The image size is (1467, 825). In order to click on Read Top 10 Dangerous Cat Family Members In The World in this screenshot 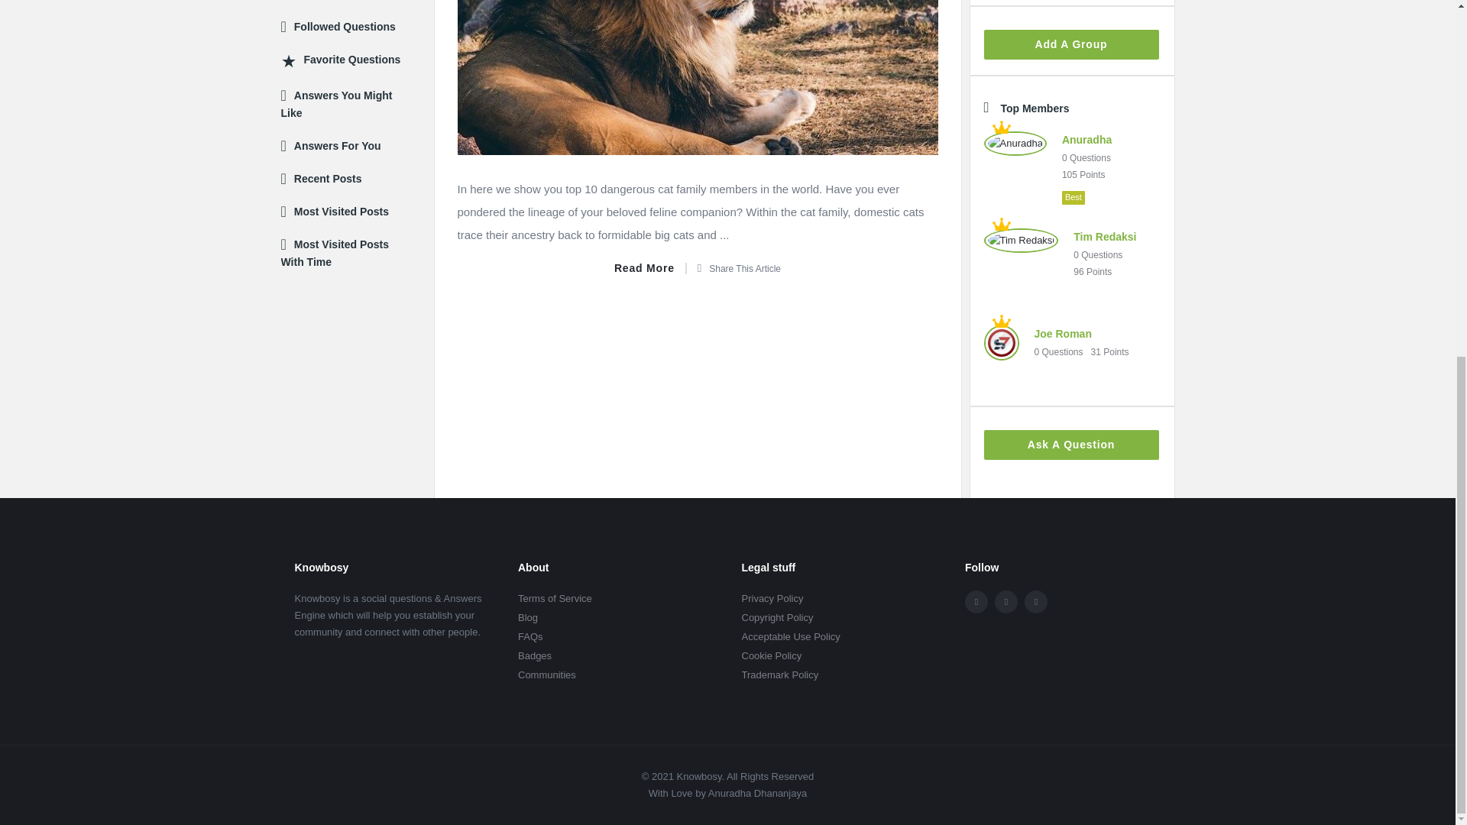, I will do `click(650, 268)`.